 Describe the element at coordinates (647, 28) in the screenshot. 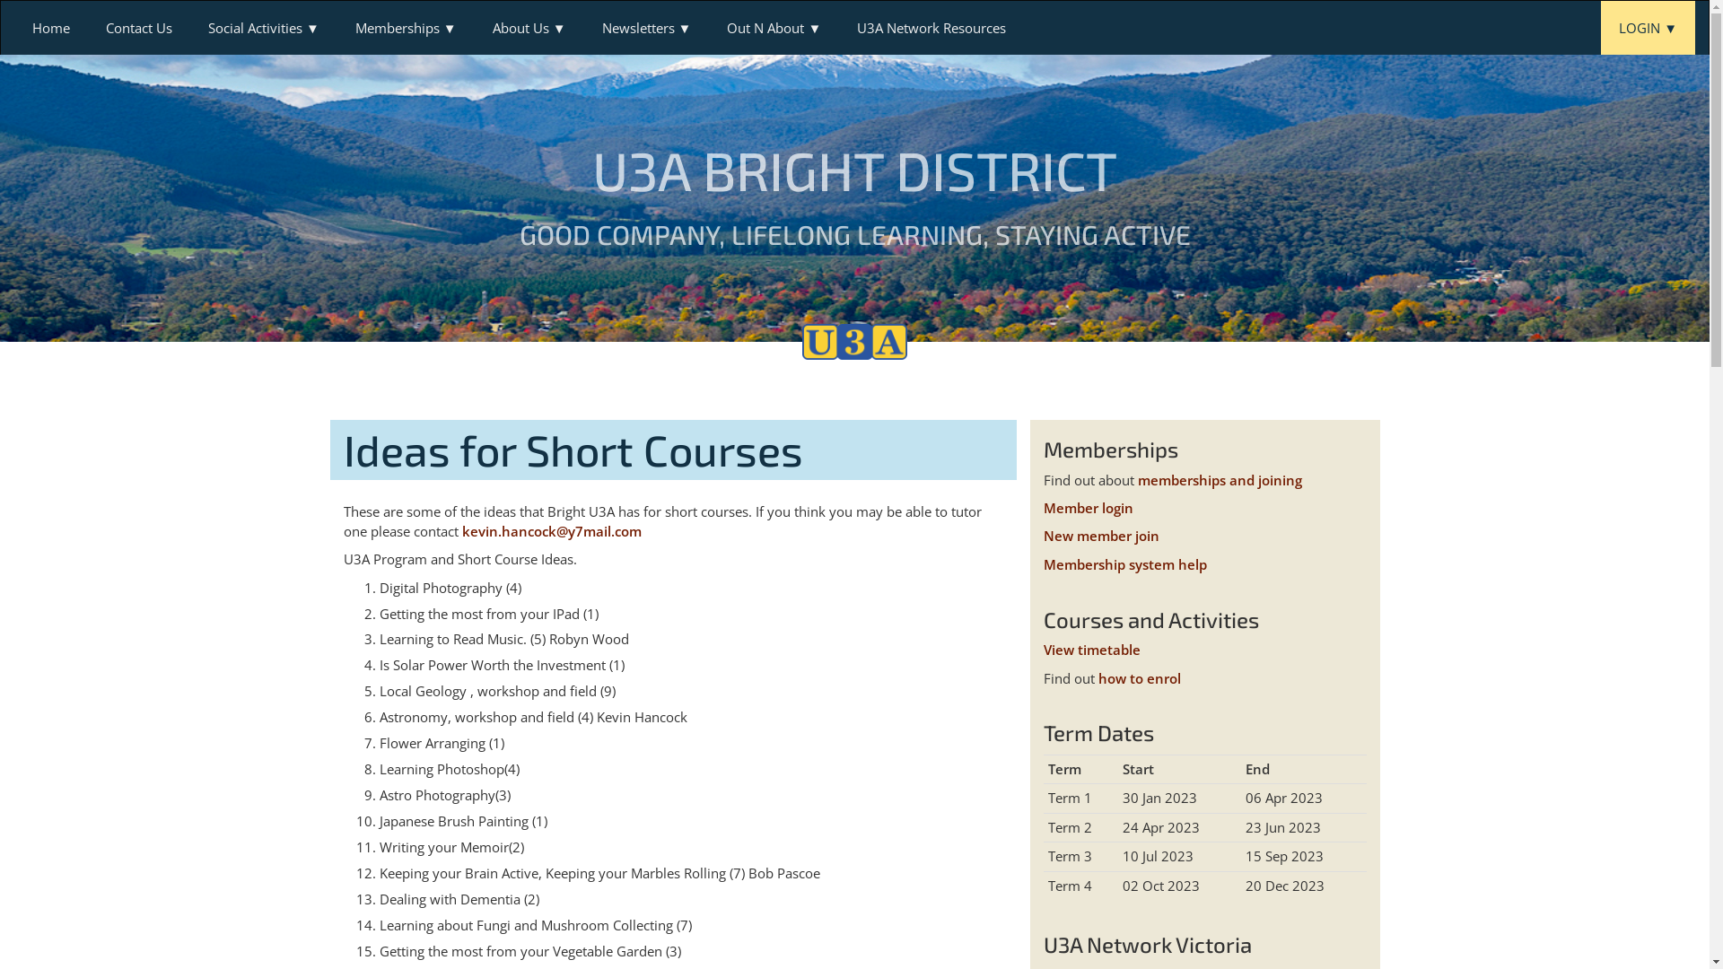

I see `Newsletters` at that location.